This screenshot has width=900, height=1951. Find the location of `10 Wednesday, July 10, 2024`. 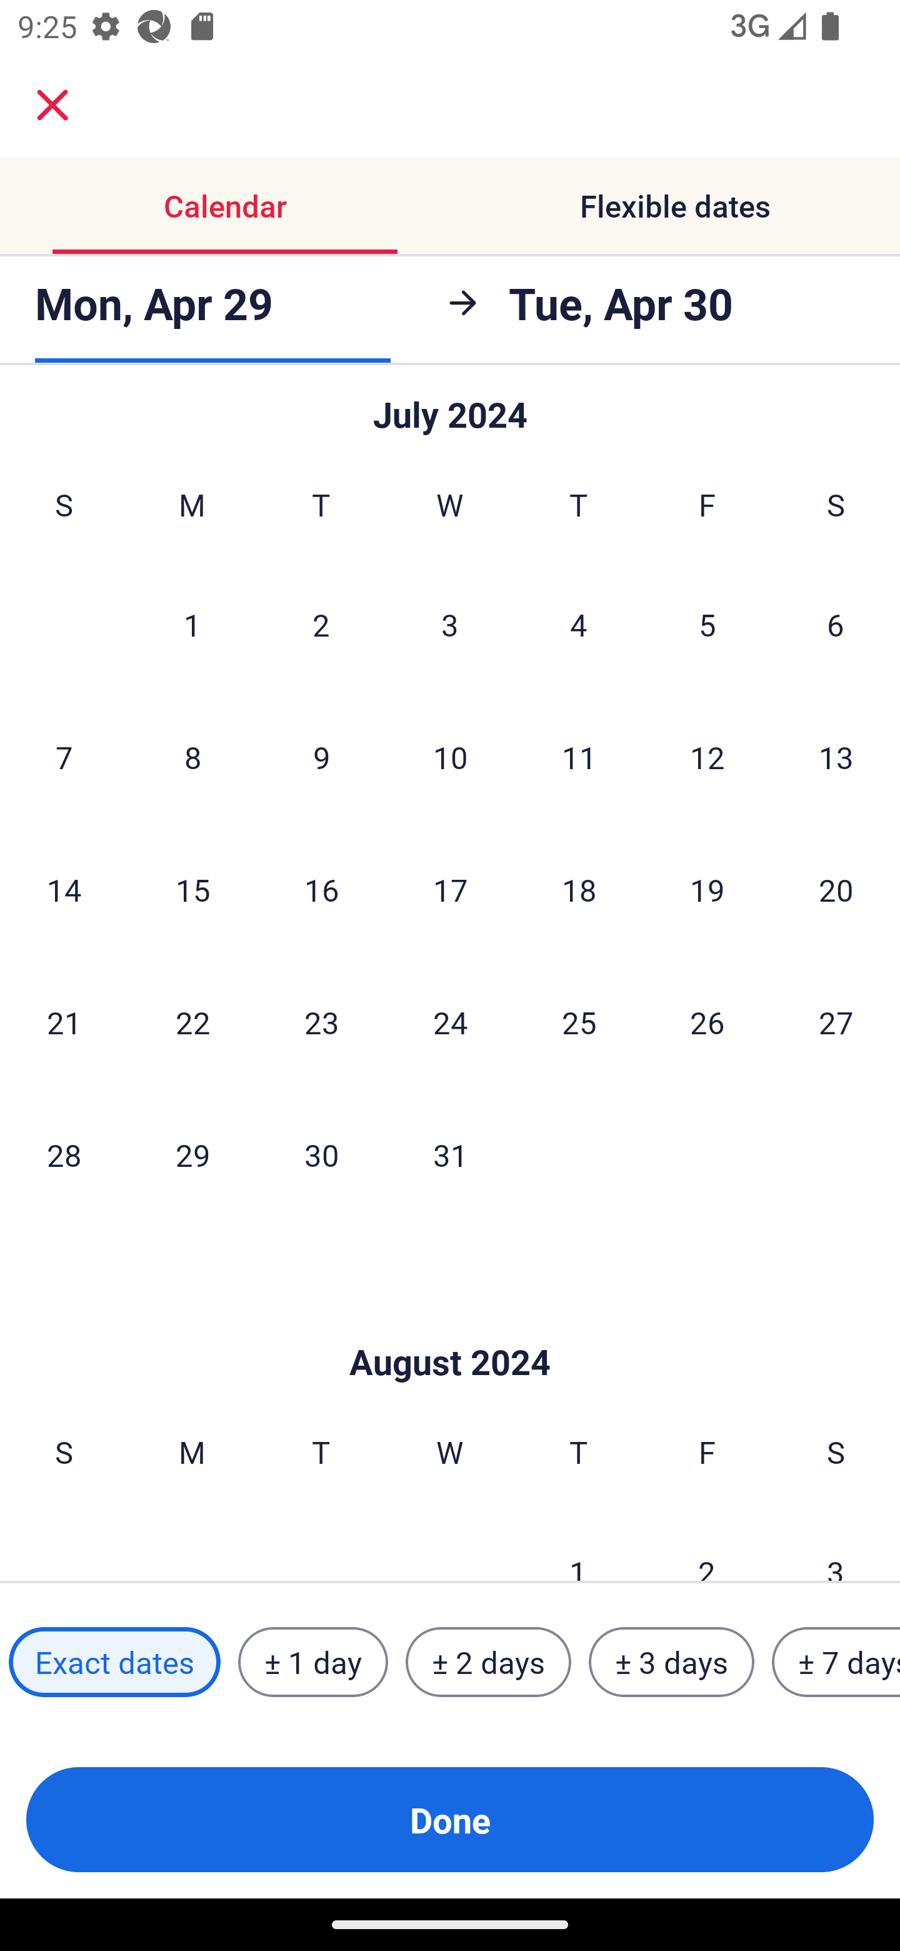

10 Wednesday, July 10, 2024 is located at coordinates (450, 757).